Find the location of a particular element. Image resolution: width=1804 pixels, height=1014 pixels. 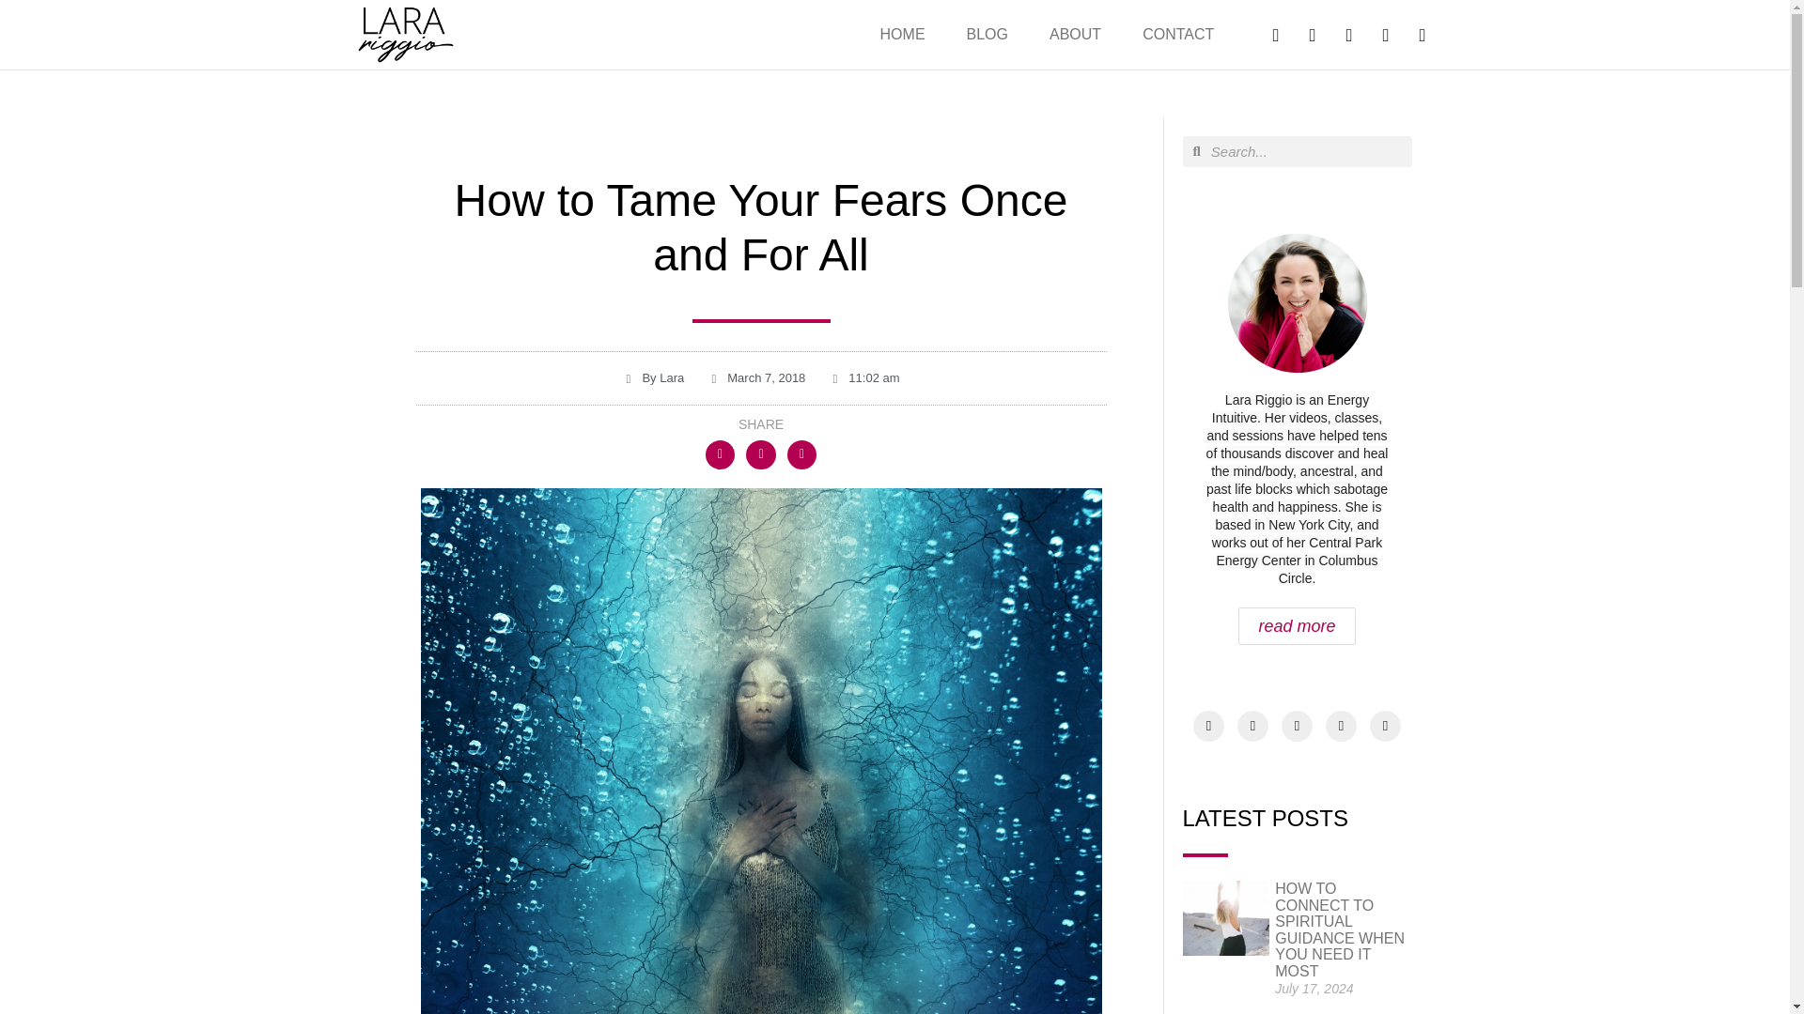

By Lara is located at coordinates (652, 377).